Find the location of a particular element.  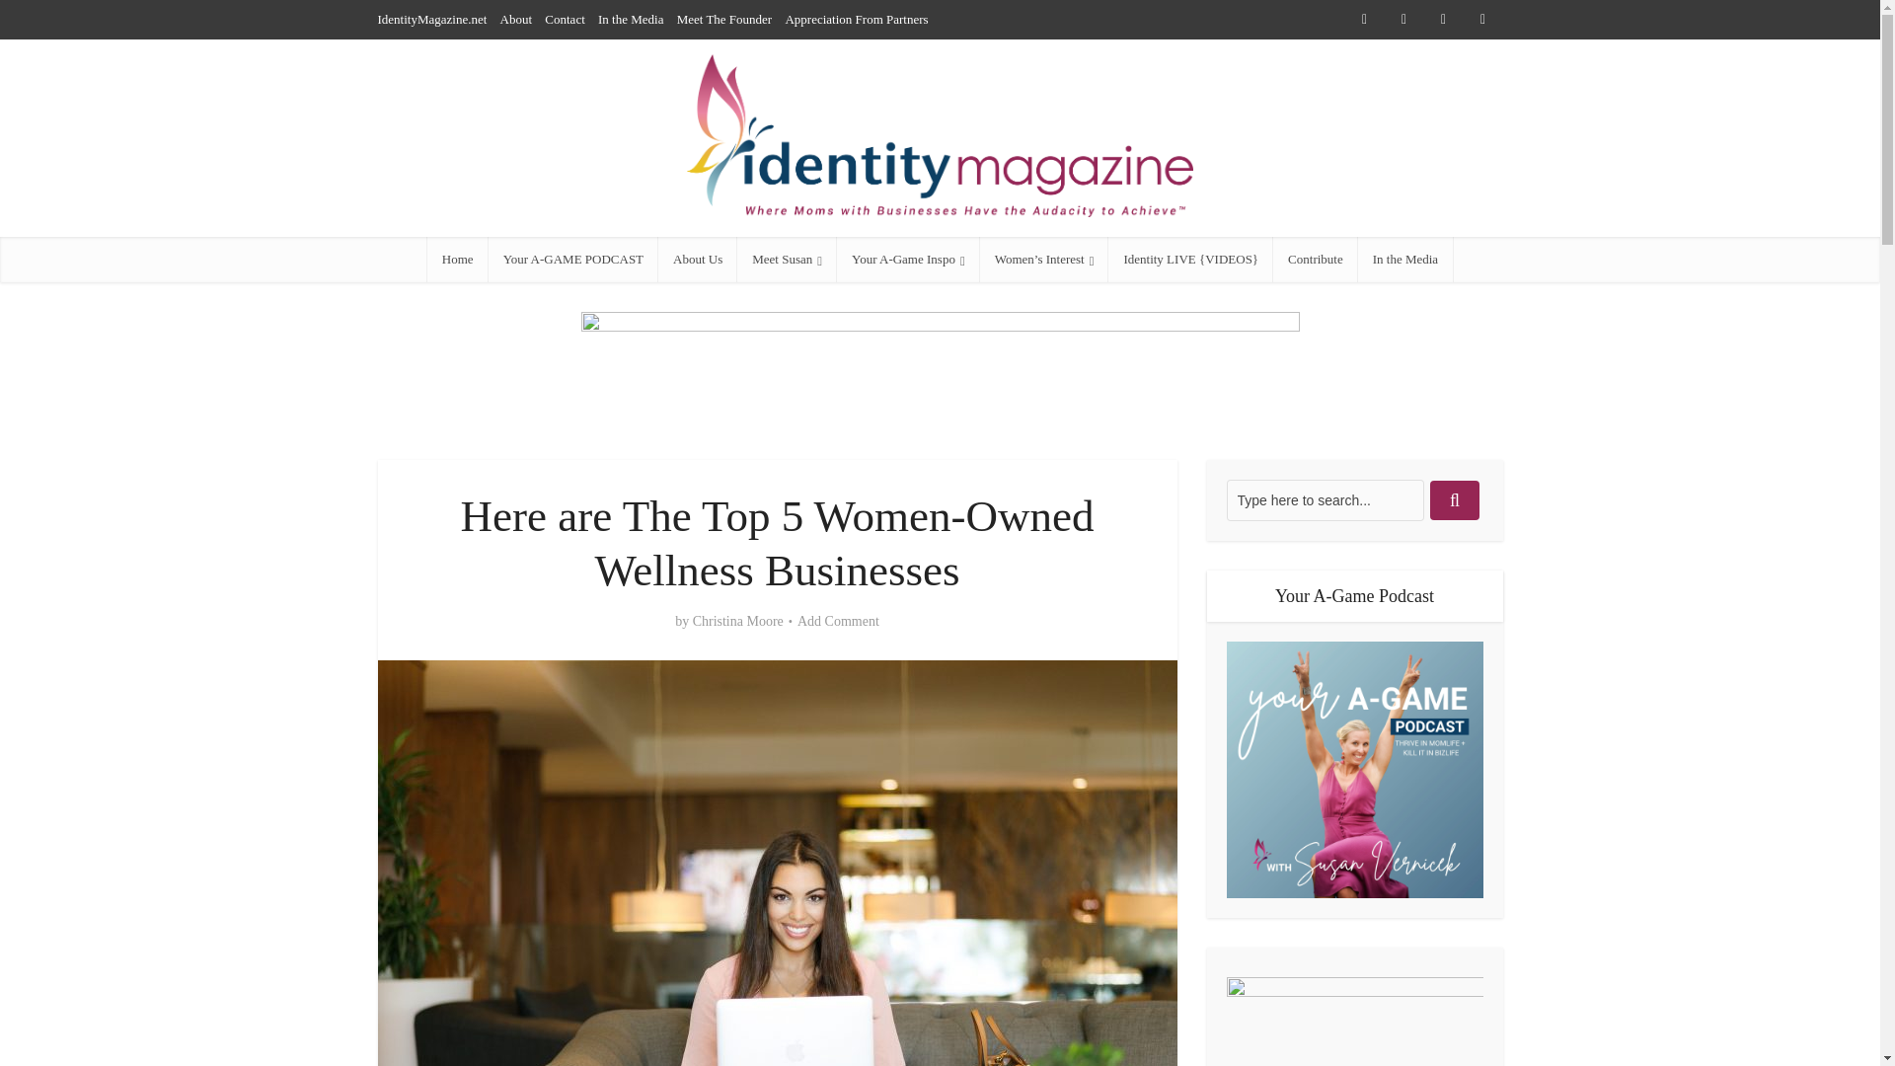

Meet The Founder is located at coordinates (724, 19).